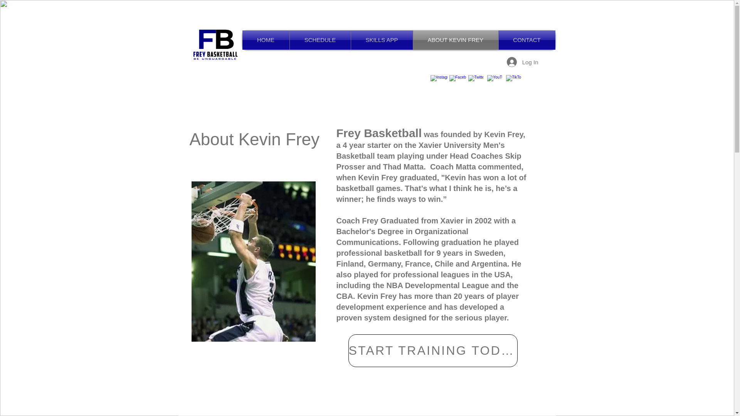  I want to click on SKILLS APP, so click(382, 40).